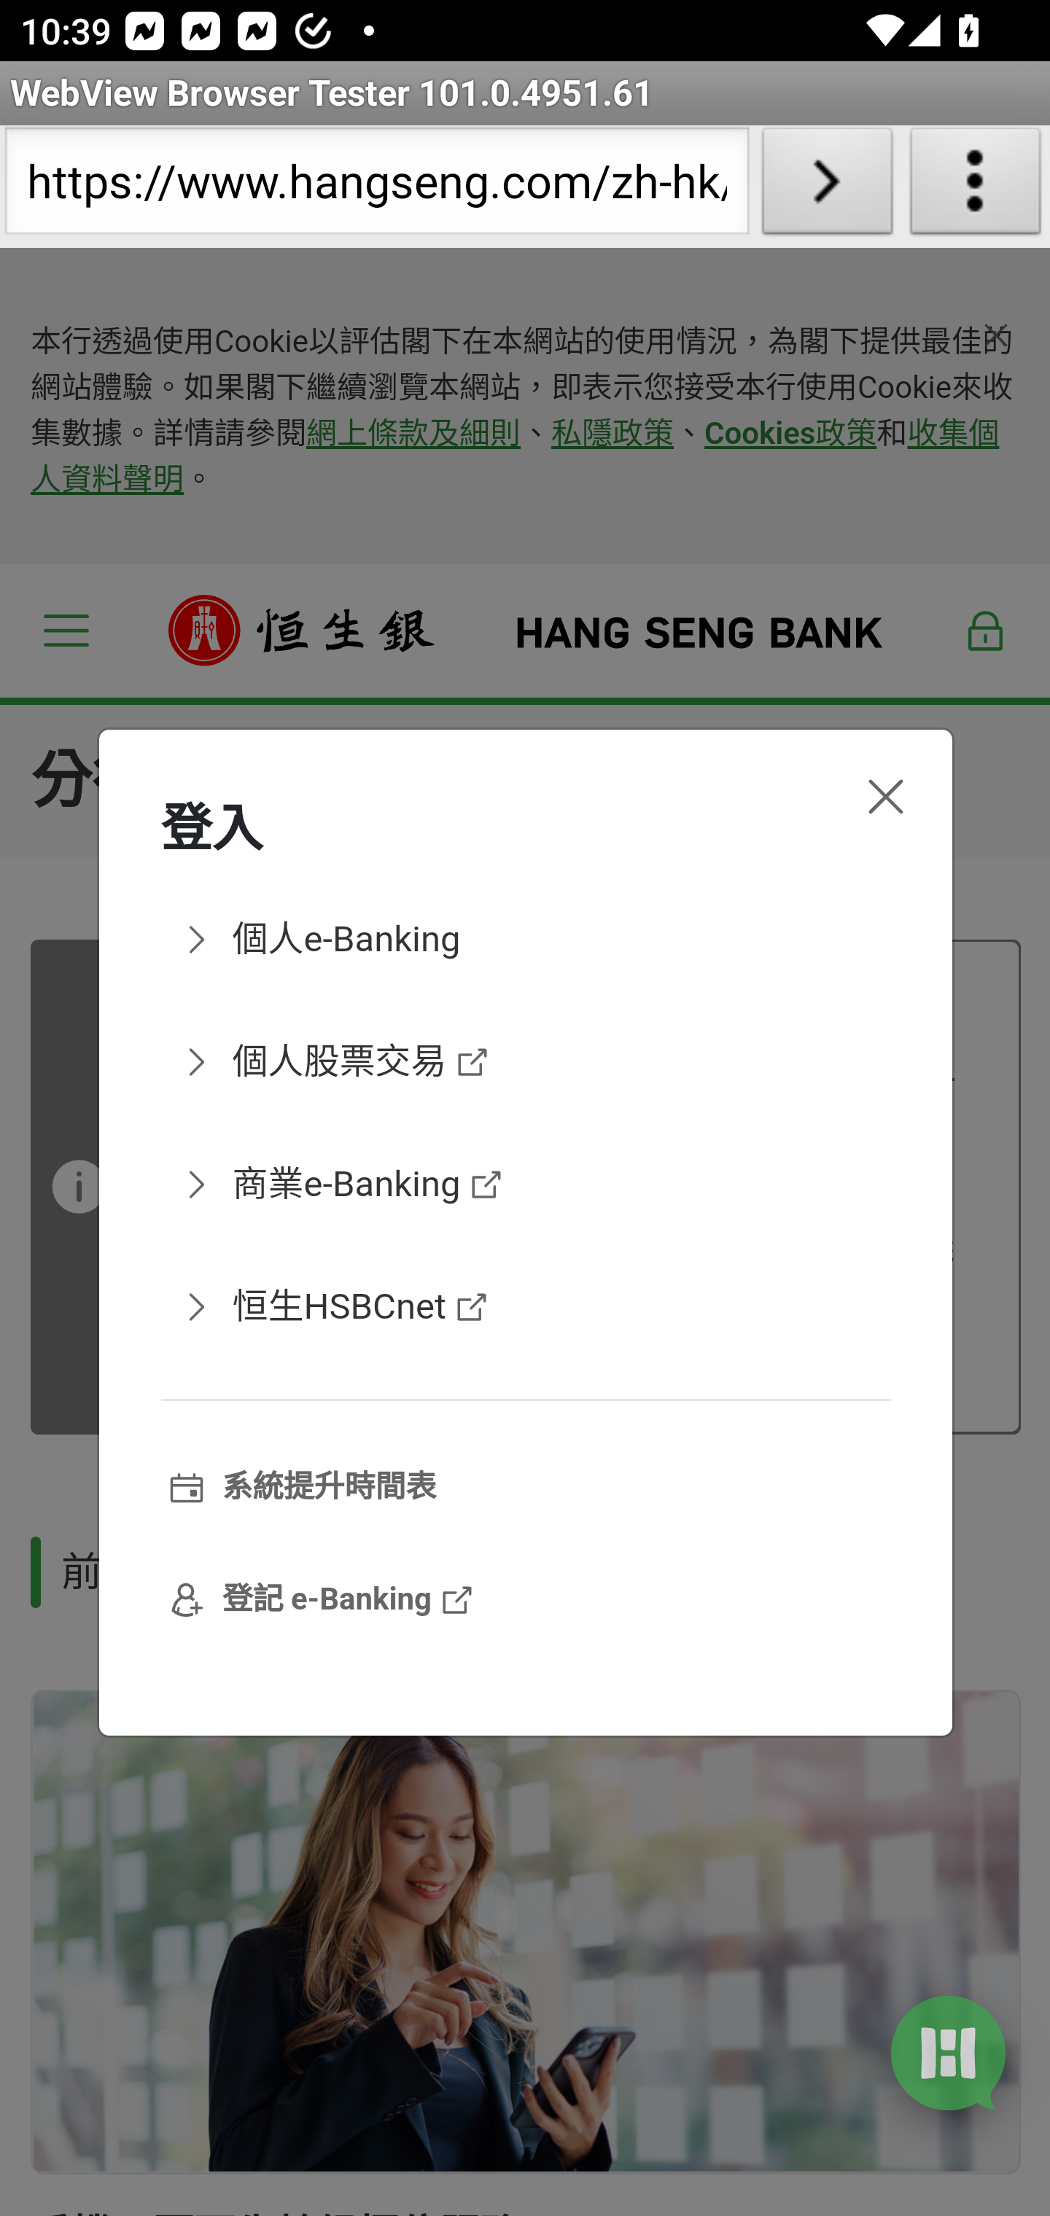 This screenshot has height=2216, width=1050. What do you see at coordinates (526, 1601) in the screenshot?
I see `登記 e-Banking (於新視窗開啟) 登記 e-Banking` at bounding box center [526, 1601].